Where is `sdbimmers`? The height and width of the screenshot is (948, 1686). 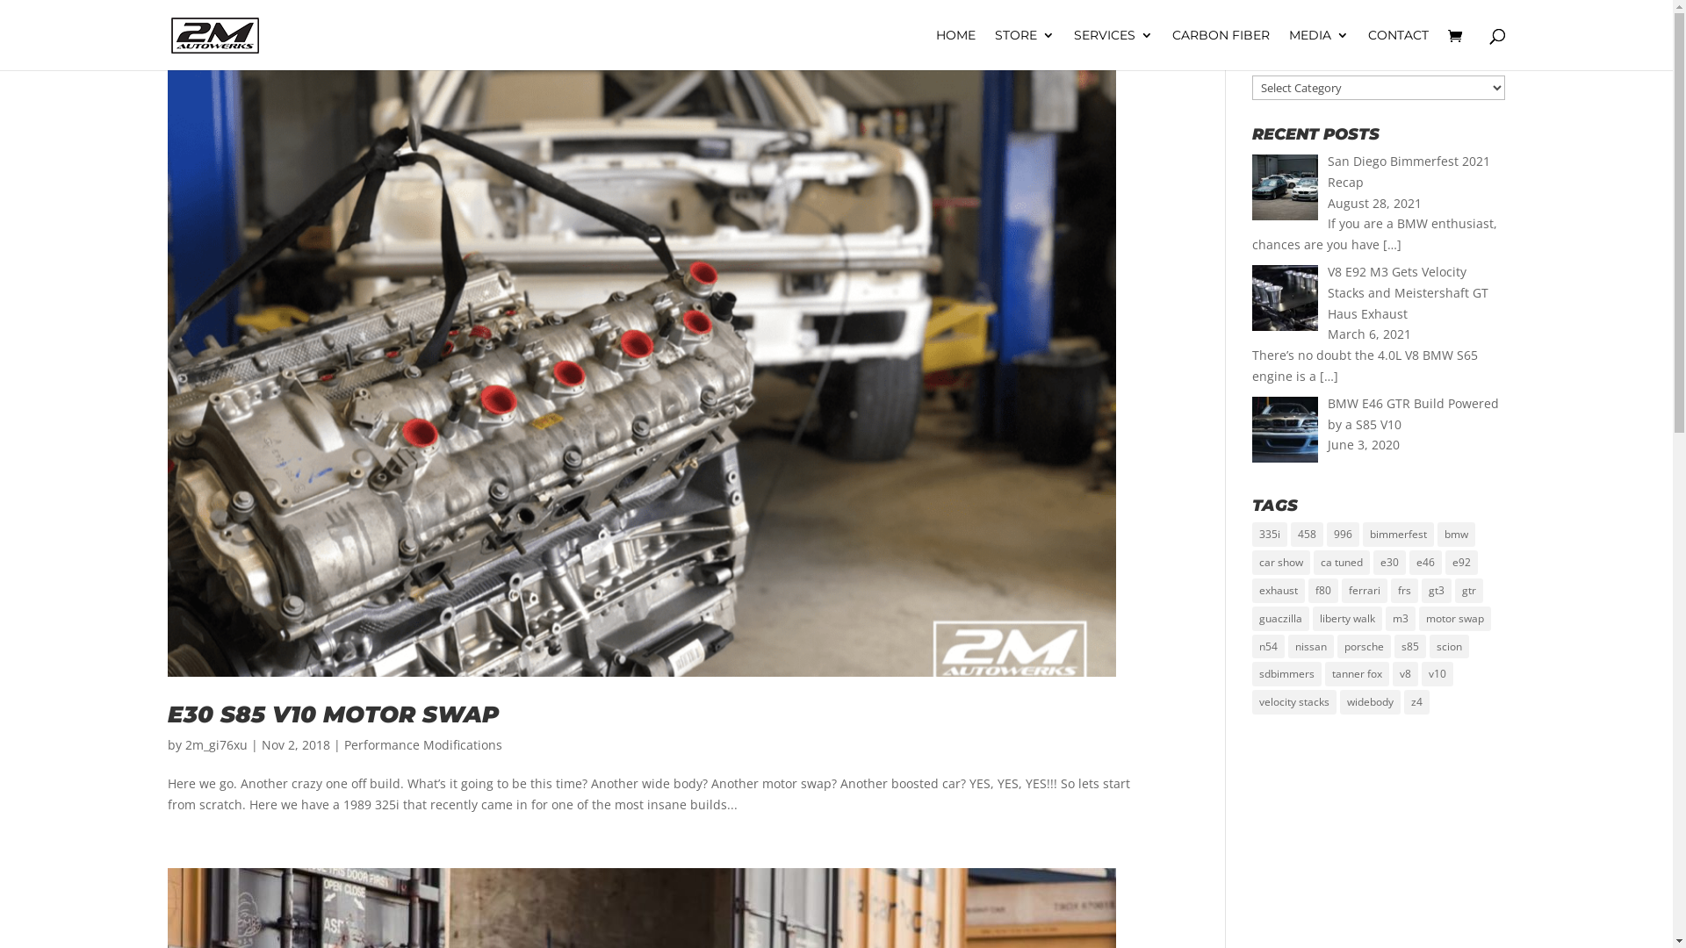
sdbimmers is located at coordinates (1287, 674).